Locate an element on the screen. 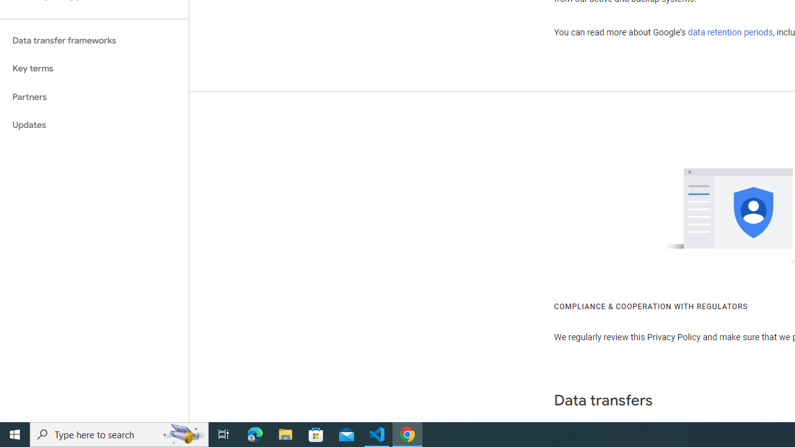 The height and width of the screenshot is (447, 795). Updates is located at coordinates (94, 125).